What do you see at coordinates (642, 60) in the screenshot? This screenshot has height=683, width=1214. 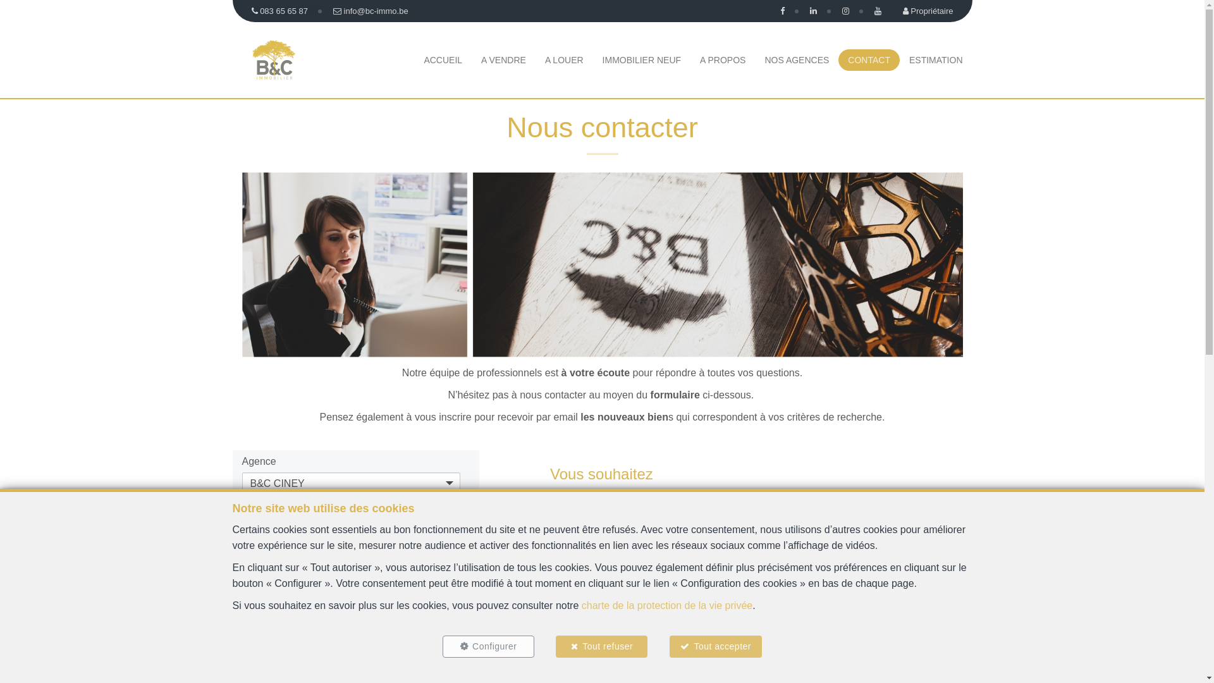 I see `IMMOBILIER NEUF` at bounding box center [642, 60].